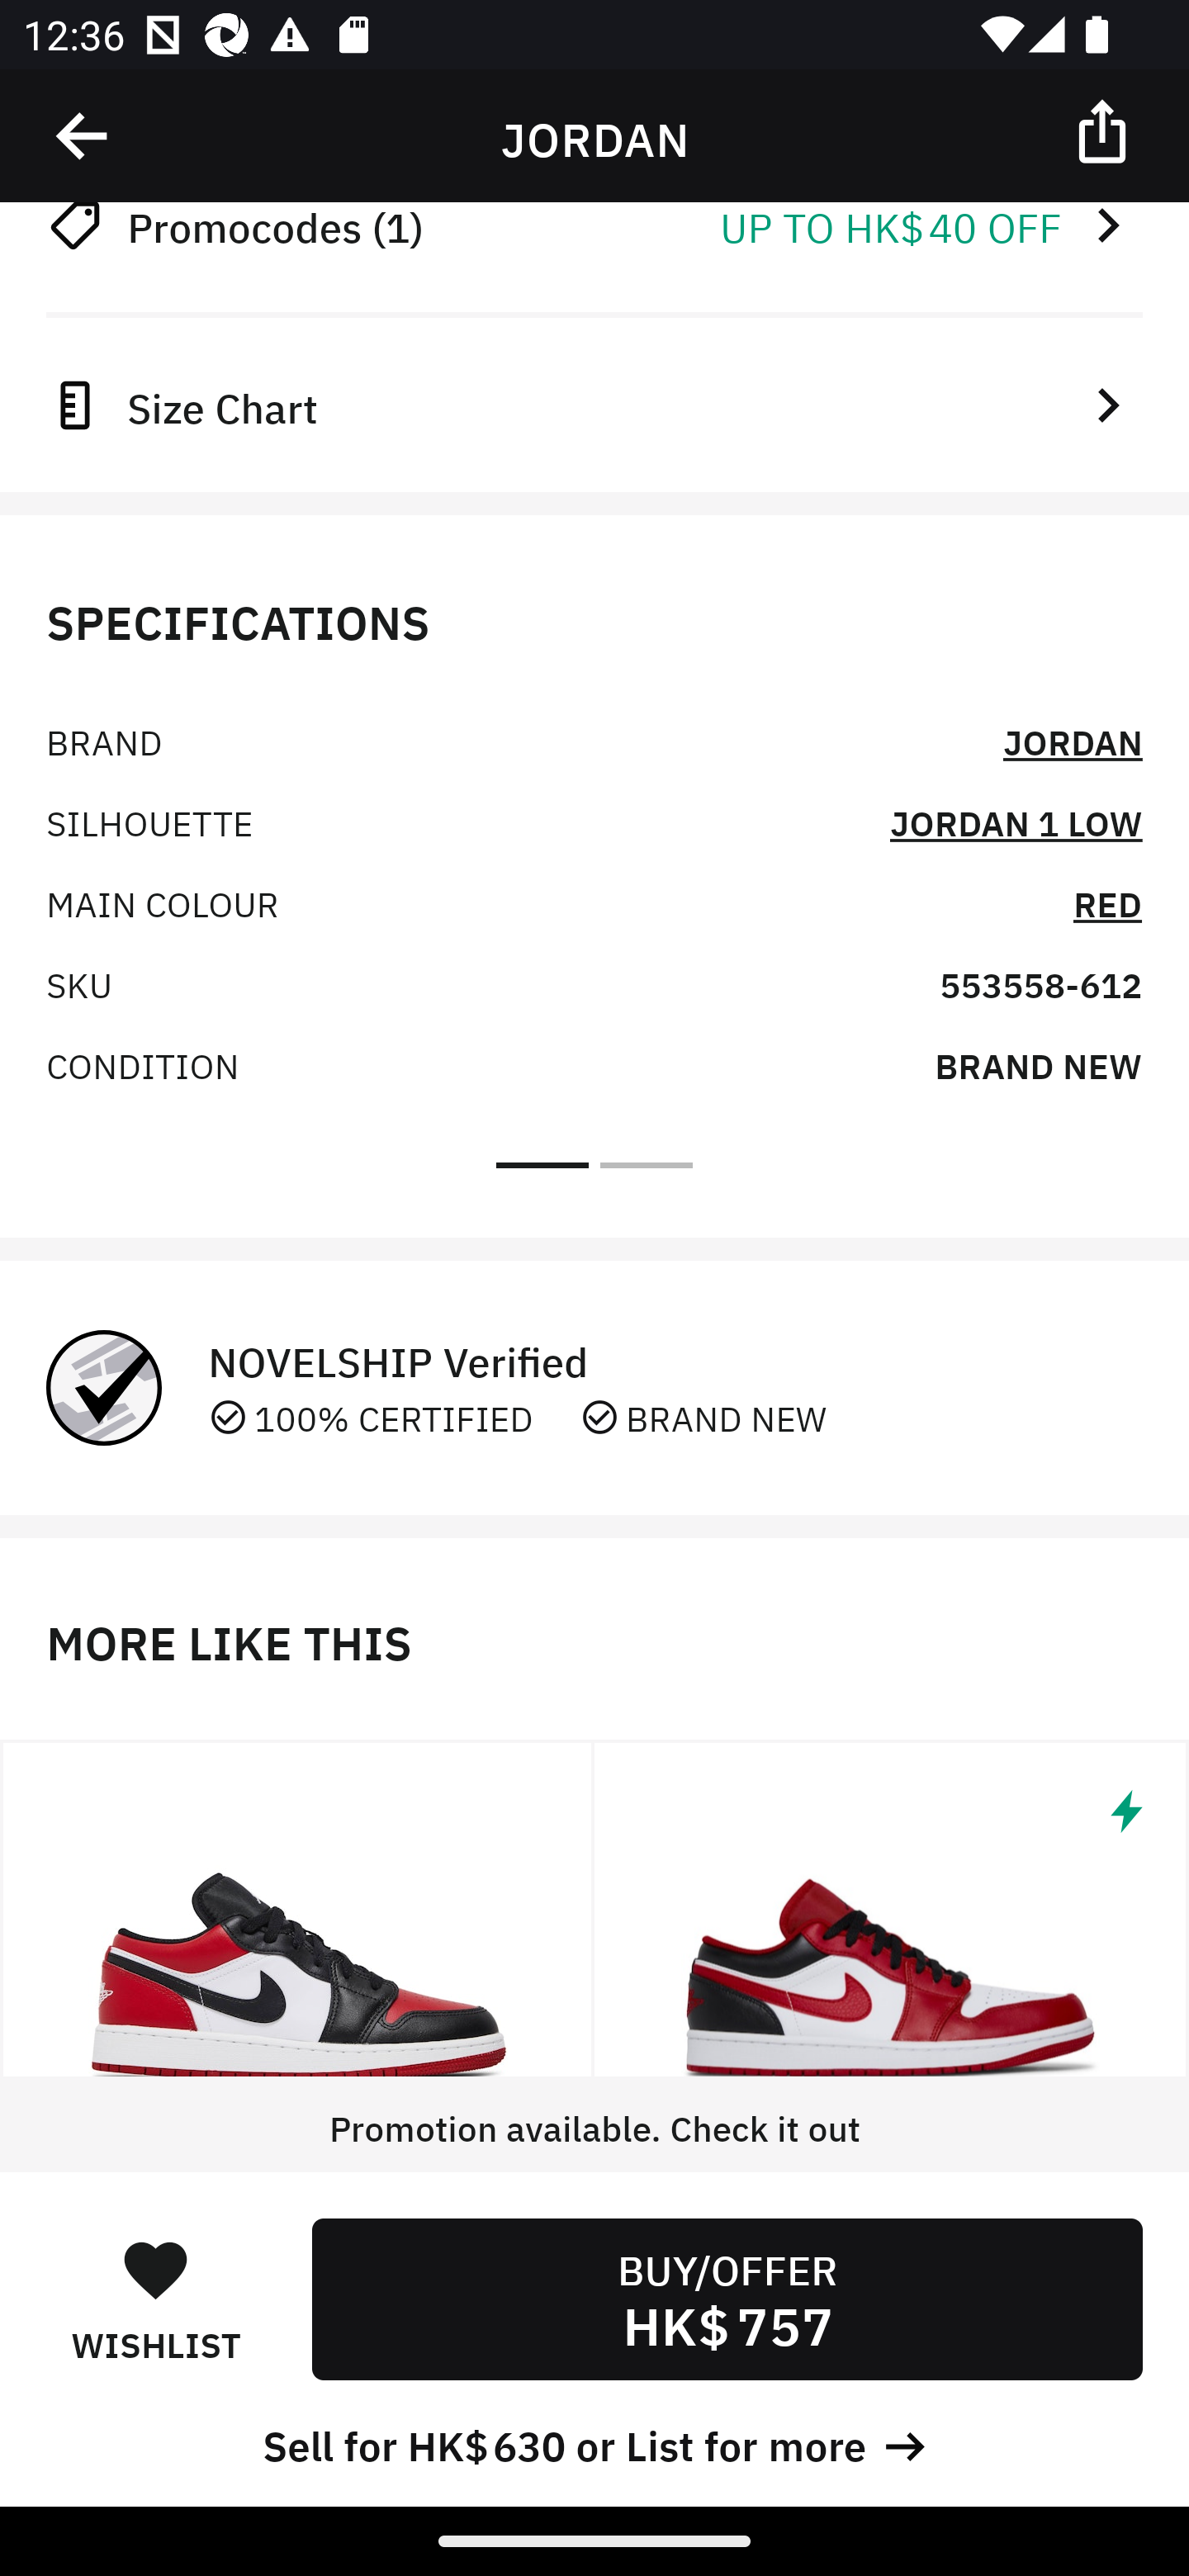  Describe the element at coordinates (727, 2299) in the screenshot. I see `BUY/OFFER HK$ 757` at that location.